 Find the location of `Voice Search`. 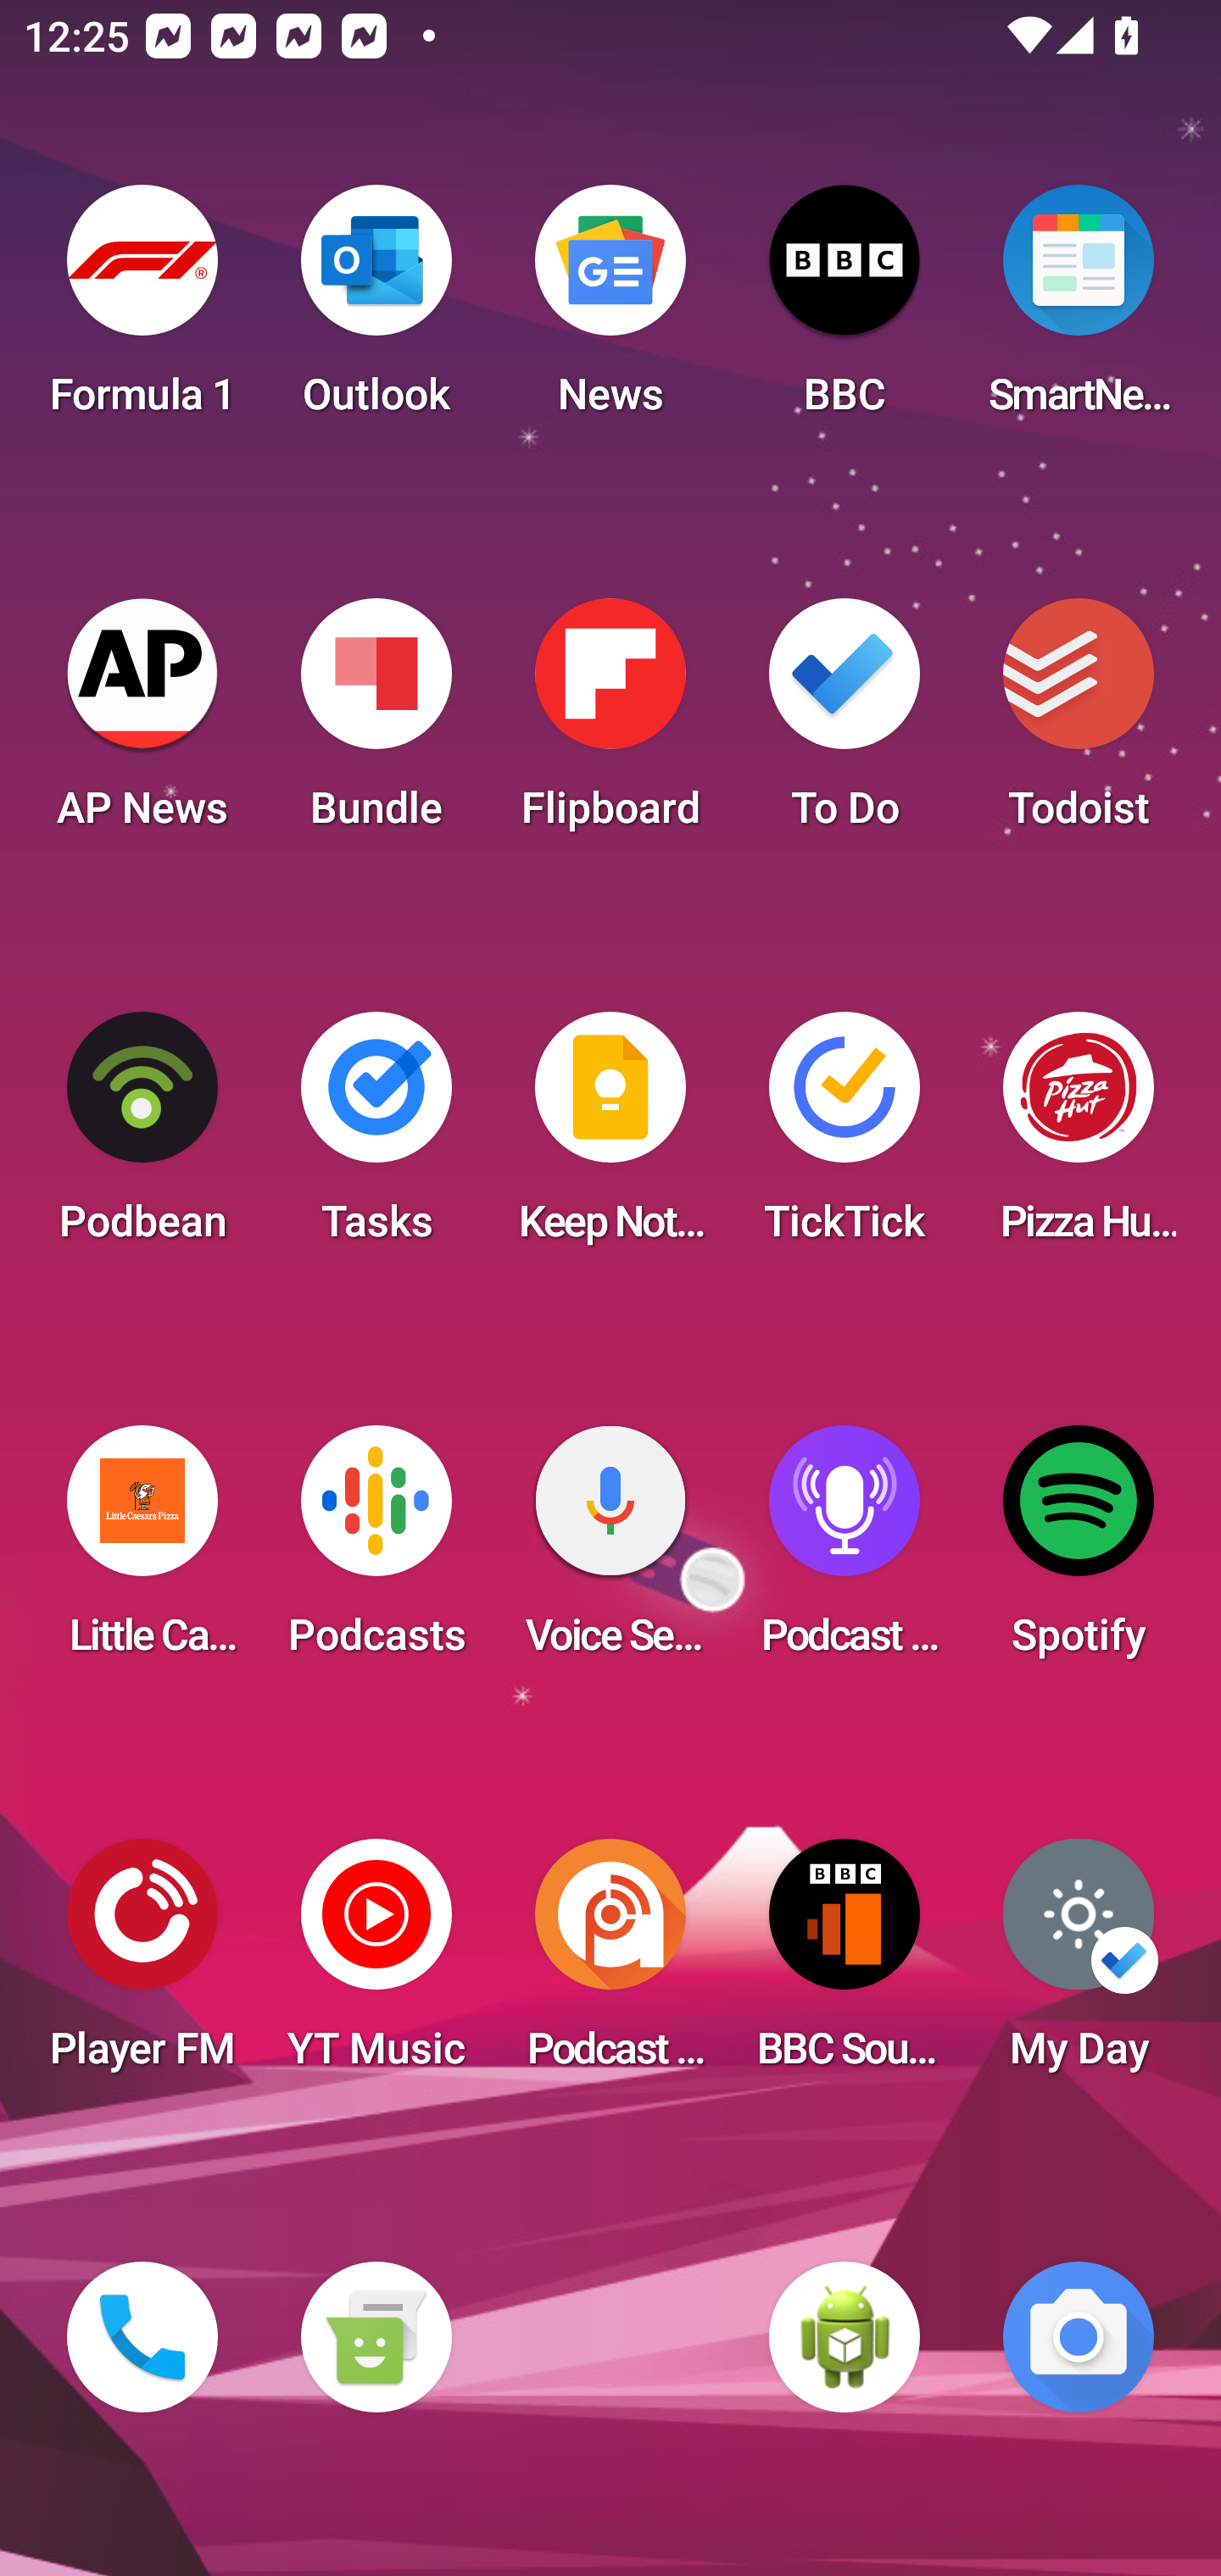

Voice Search is located at coordinates (610, 1551).